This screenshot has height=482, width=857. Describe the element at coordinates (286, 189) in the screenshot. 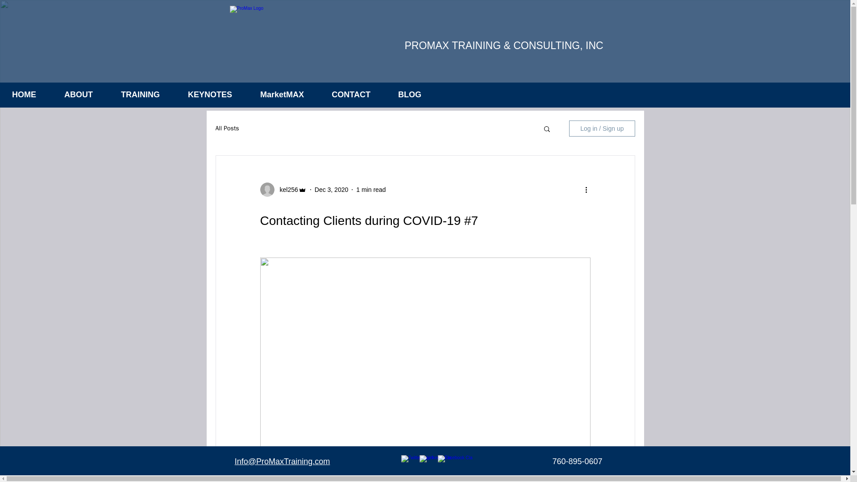

I see `kel256` at that location.